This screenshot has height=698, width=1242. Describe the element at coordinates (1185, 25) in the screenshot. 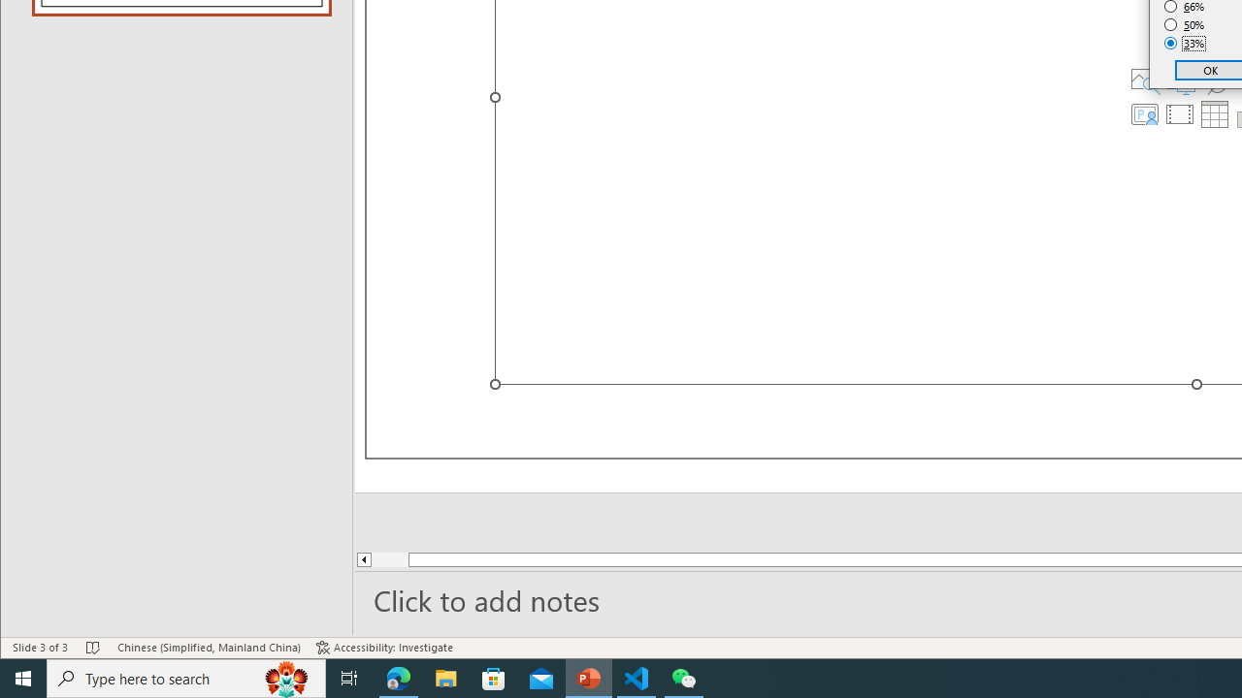

I see `50%` at that location.